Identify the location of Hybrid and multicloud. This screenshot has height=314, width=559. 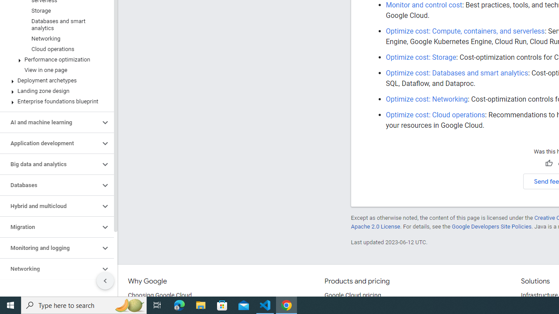
(50, 206).